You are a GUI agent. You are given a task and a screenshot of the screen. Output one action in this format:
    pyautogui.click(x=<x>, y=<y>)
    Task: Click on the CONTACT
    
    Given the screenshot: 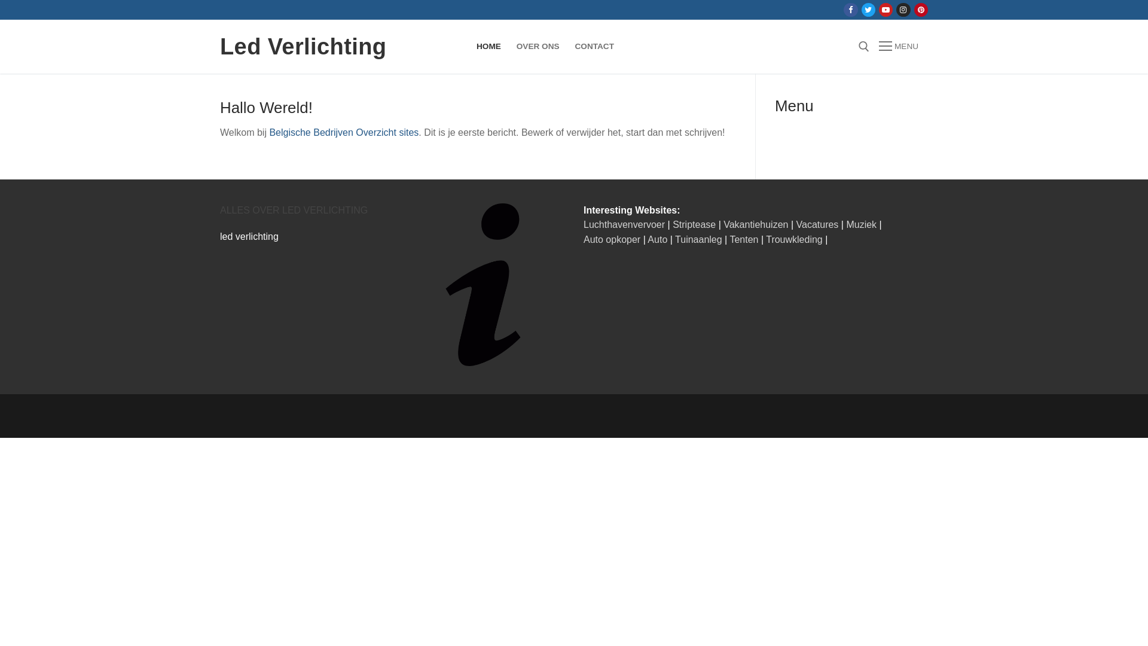 What is the action you would take?
    pyautogui.click(x=594, y=47)
    